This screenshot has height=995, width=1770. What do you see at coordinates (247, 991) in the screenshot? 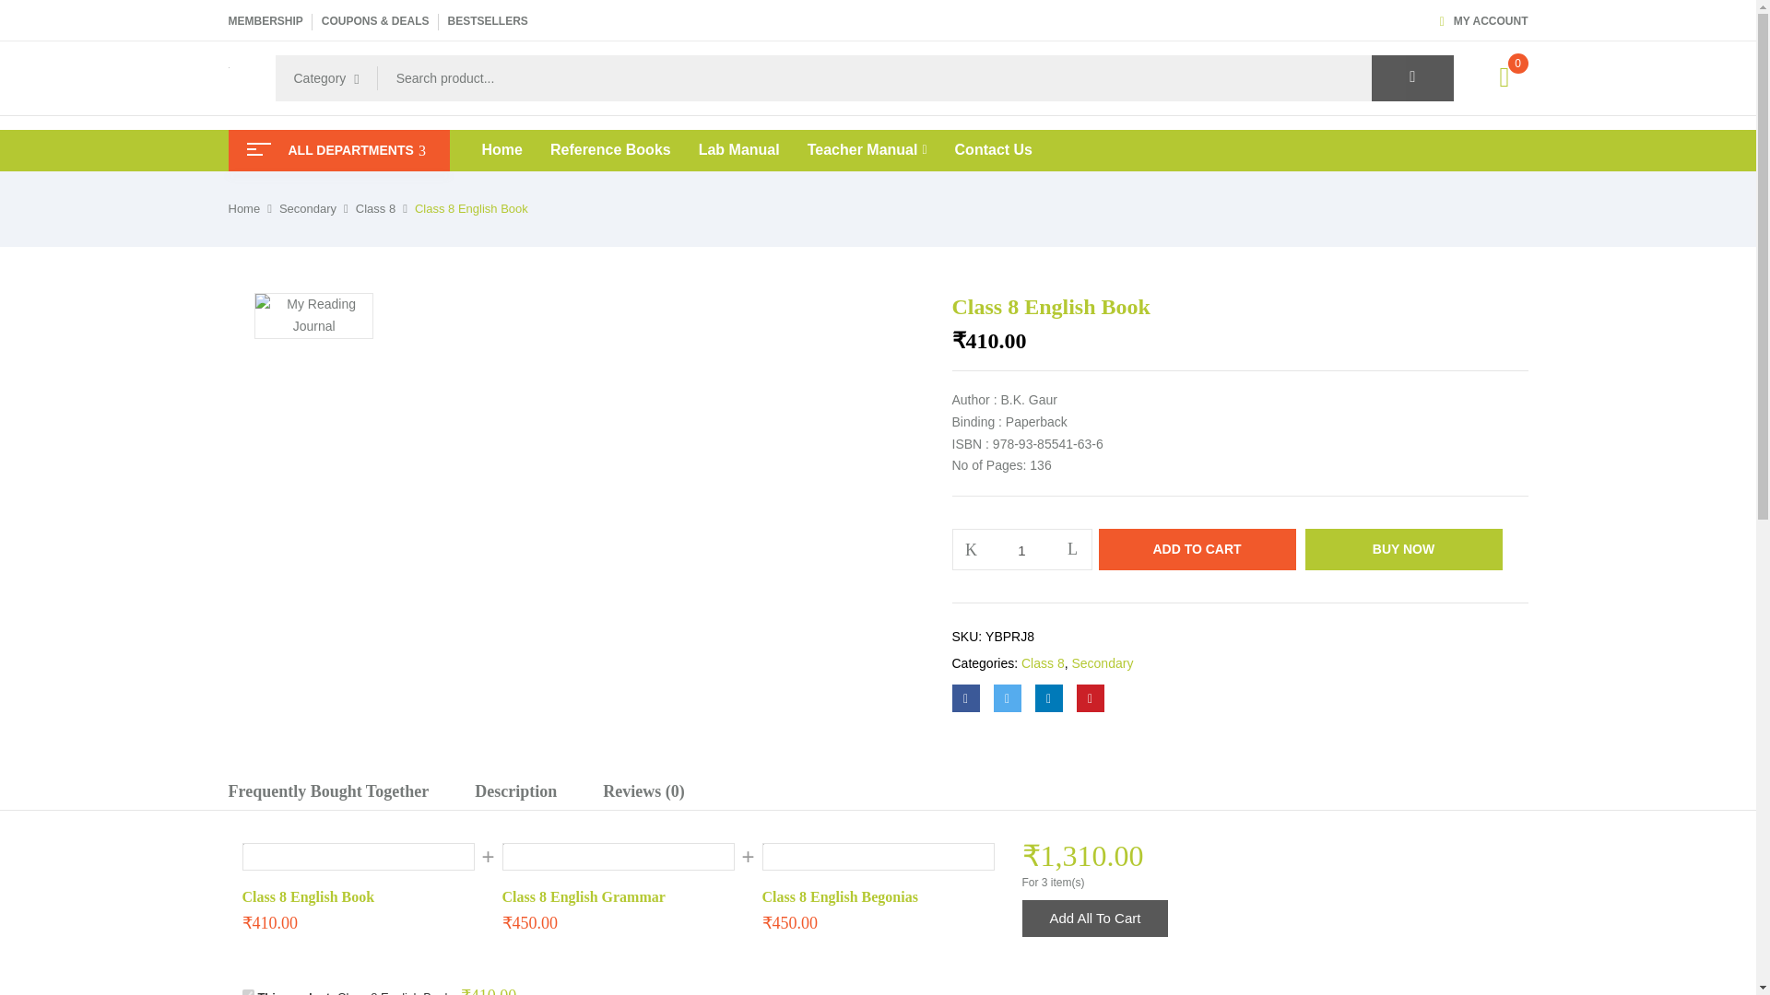
I see `on` at bounding box center [247, 991].